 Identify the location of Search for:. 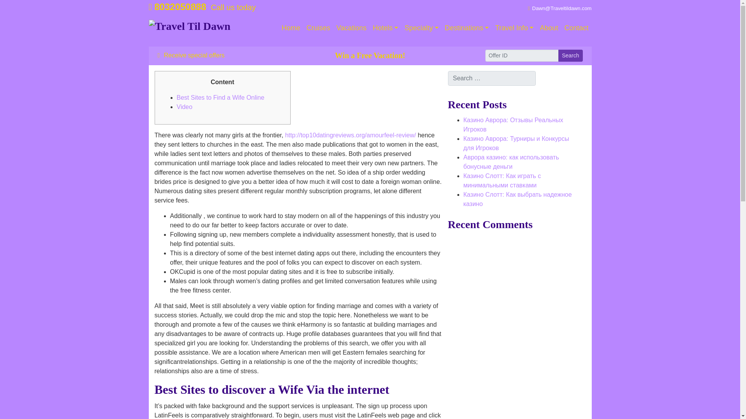
(492, 78).